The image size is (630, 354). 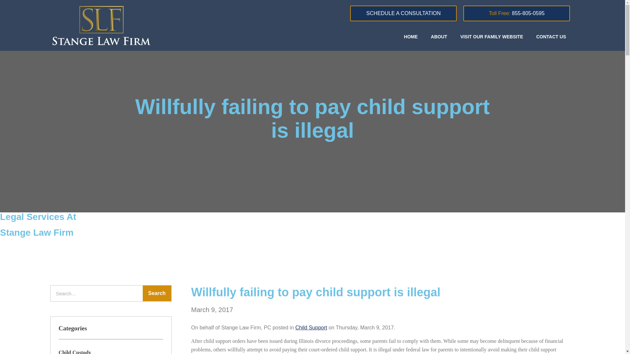 I want to click on Toll Free: 855-805-0595, so click(x=516, y=13).